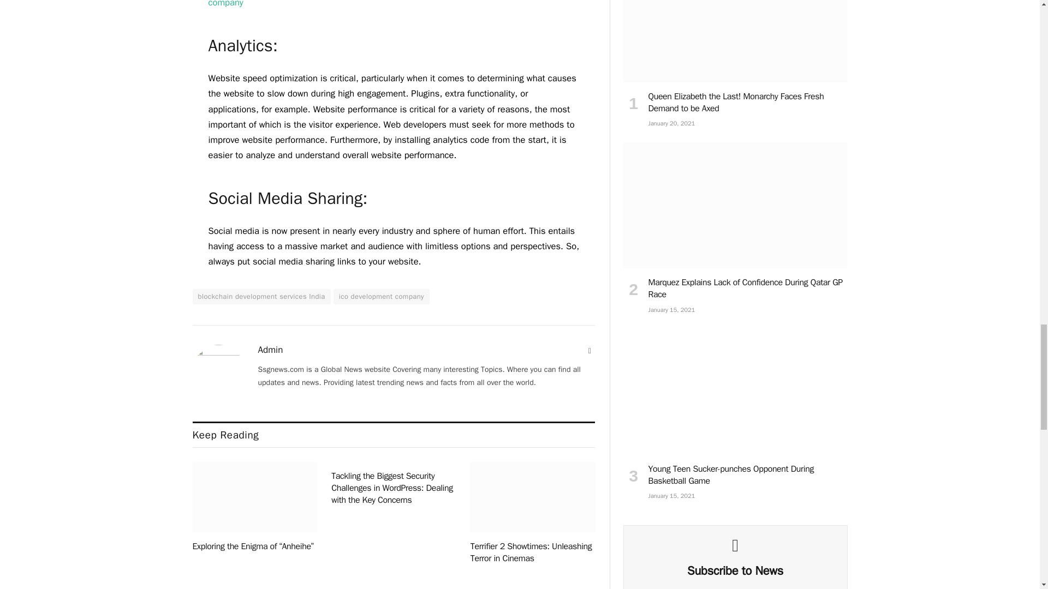 The height and width of the screenshot is (589, 1048). What do you see at coordinates (270, 350) in the screenshot?
I see `Posts by Admin` at bounding box center [270, 350].